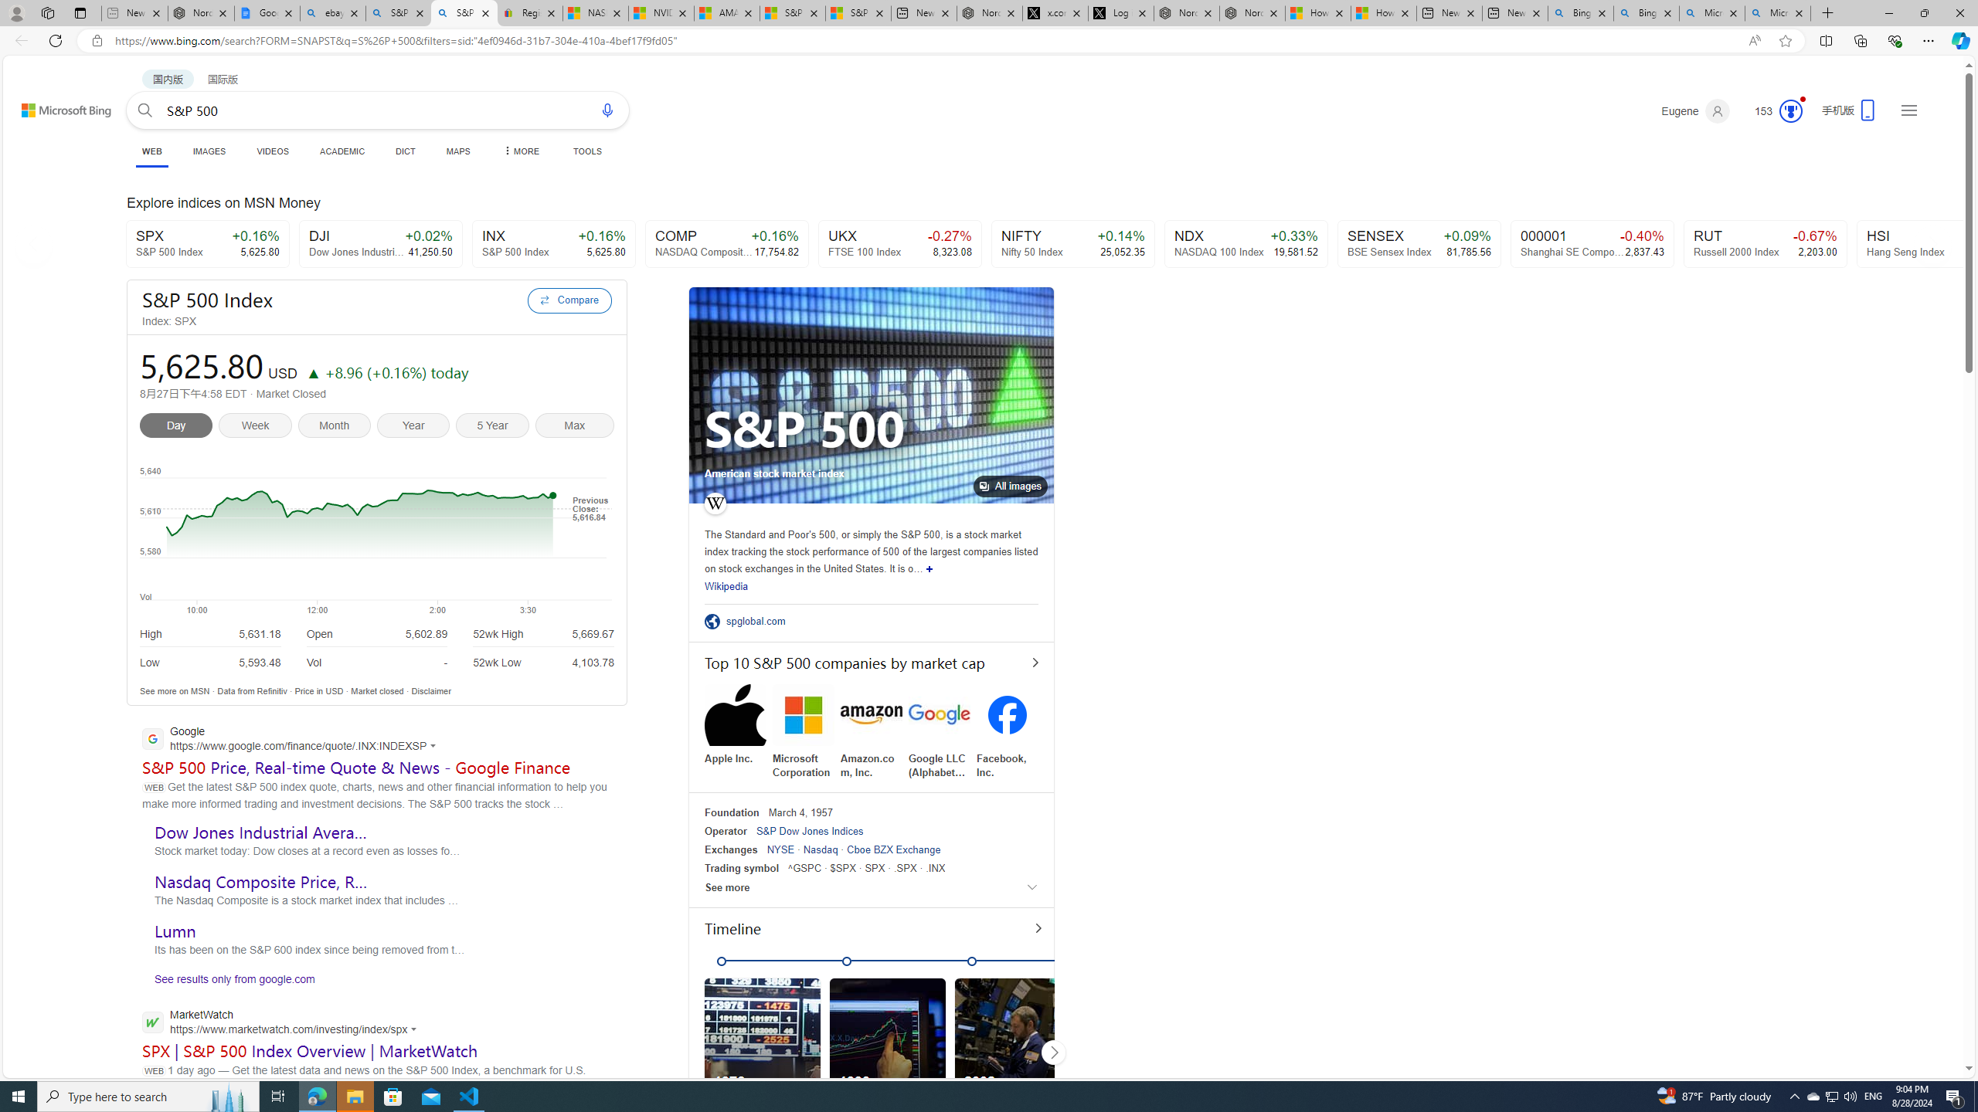  I want to click on DICT, so click(405, 151).